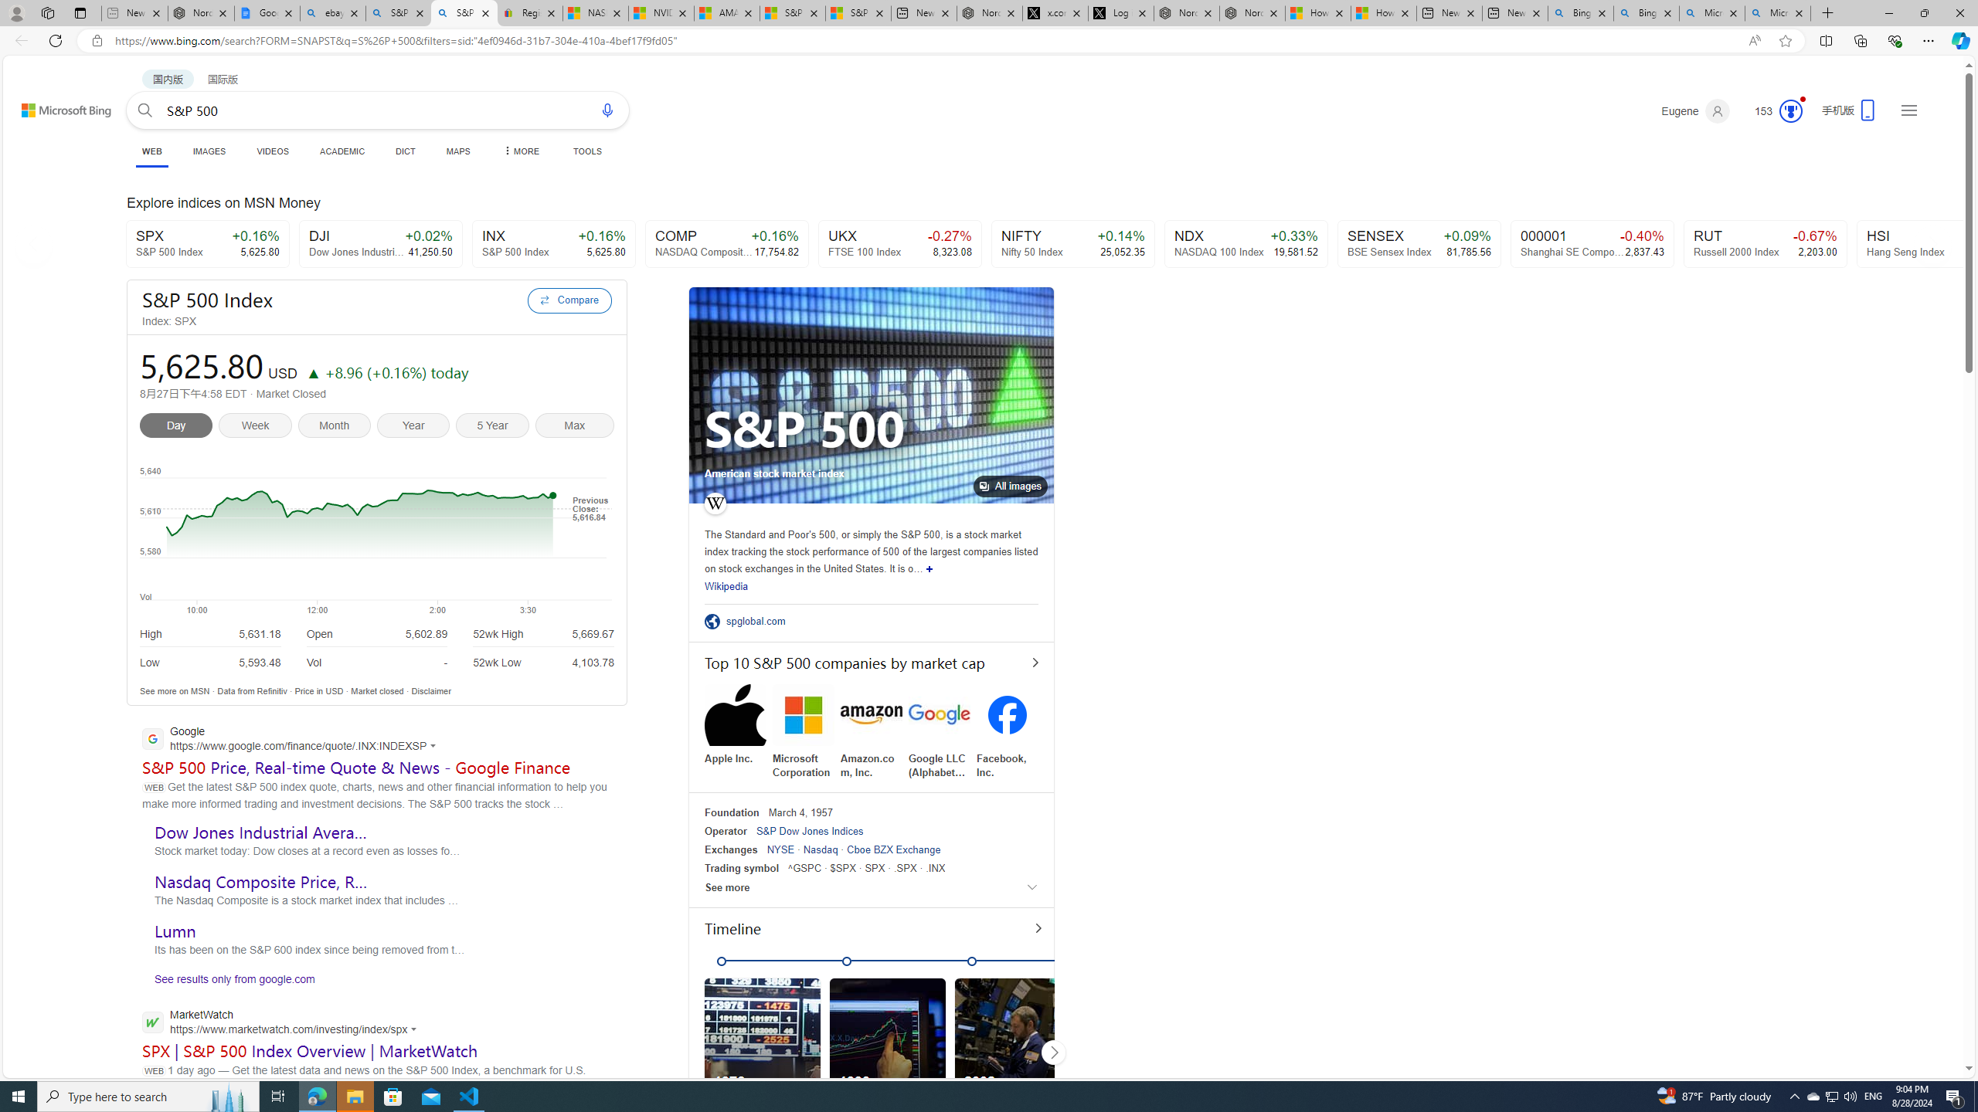  I want to click on DICT, so click(405, 151).